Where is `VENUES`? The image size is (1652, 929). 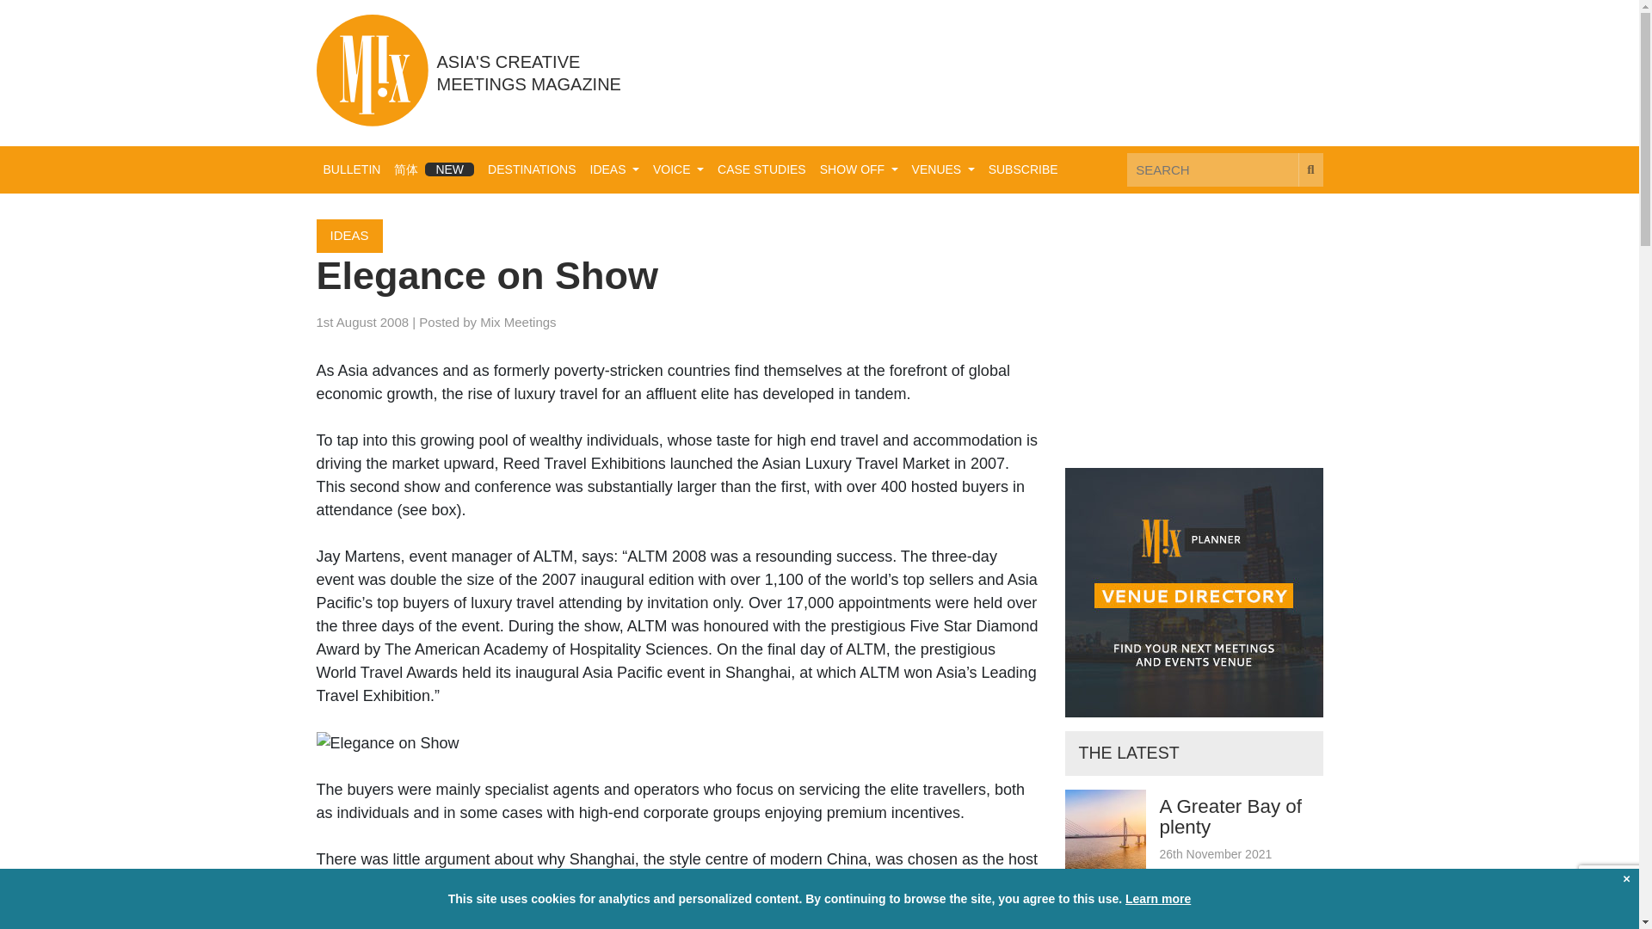 VENUES is located at coordinates (943, 170).